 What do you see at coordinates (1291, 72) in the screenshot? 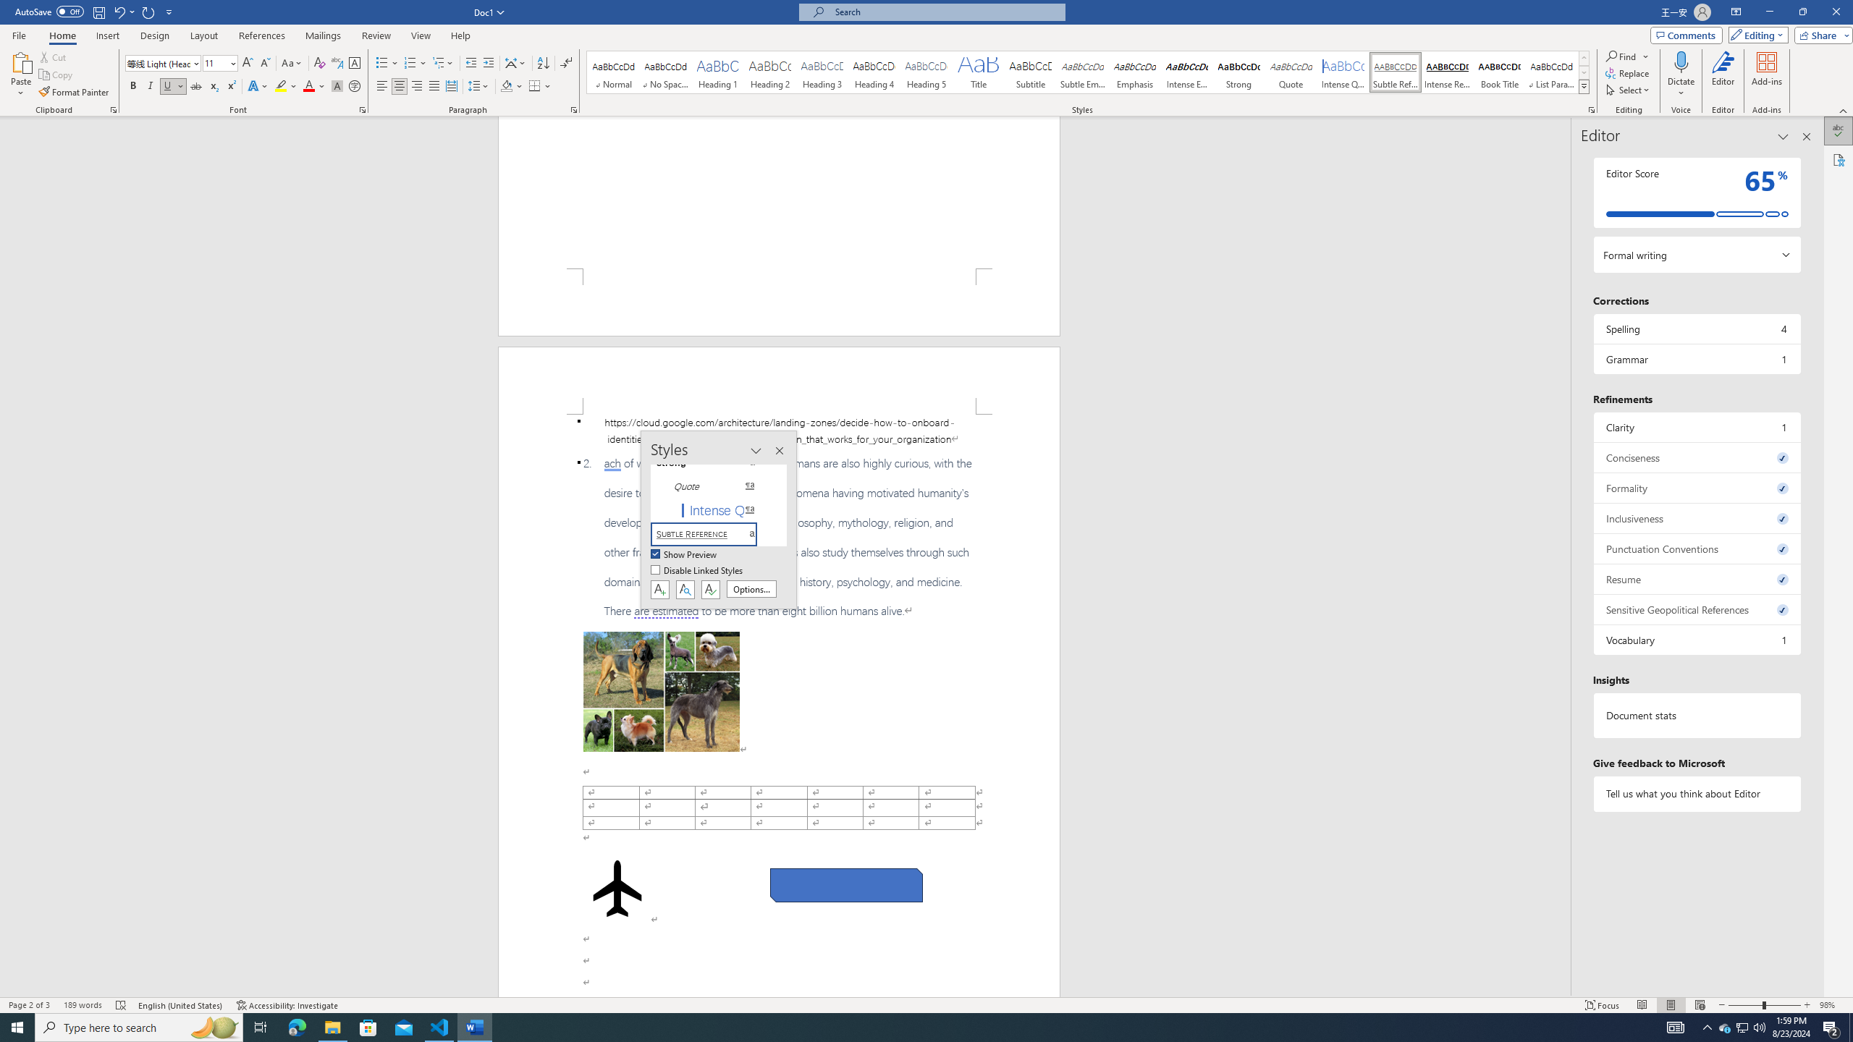
I see `Quote` at bounding box center [1291, 72].